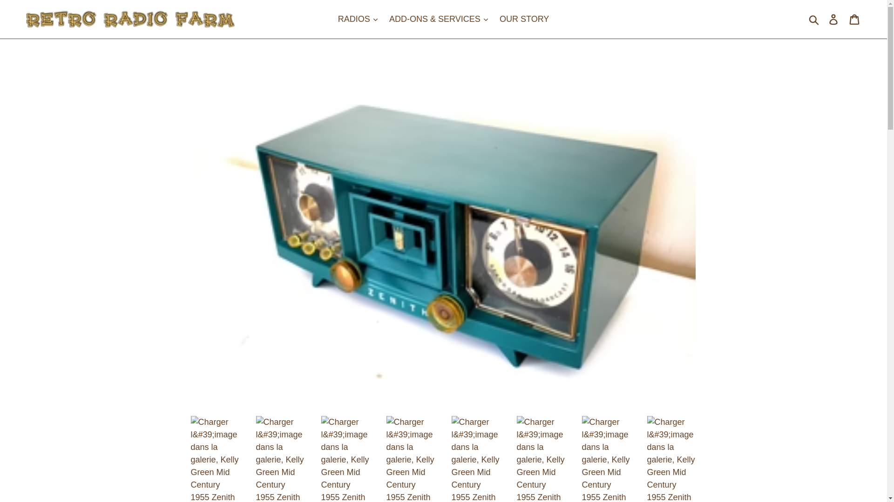 The width and height of the screenshot is (894, 502). I want to click on Se connecter, so click(834, 19).